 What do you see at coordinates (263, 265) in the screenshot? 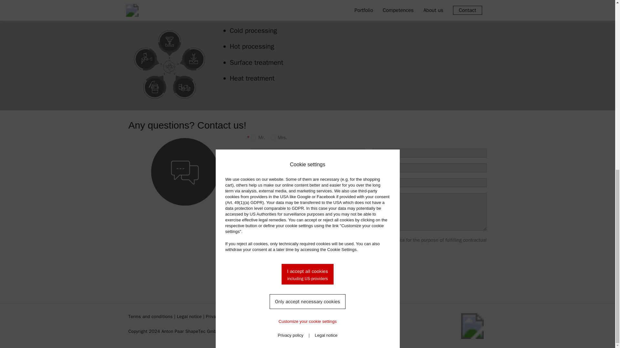
I see `Submit` at bounding box center [263, 265].